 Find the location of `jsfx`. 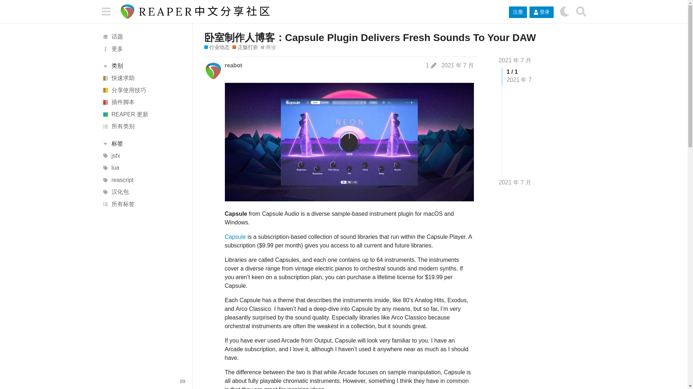

jsfx is located at coordinates (143, 156).